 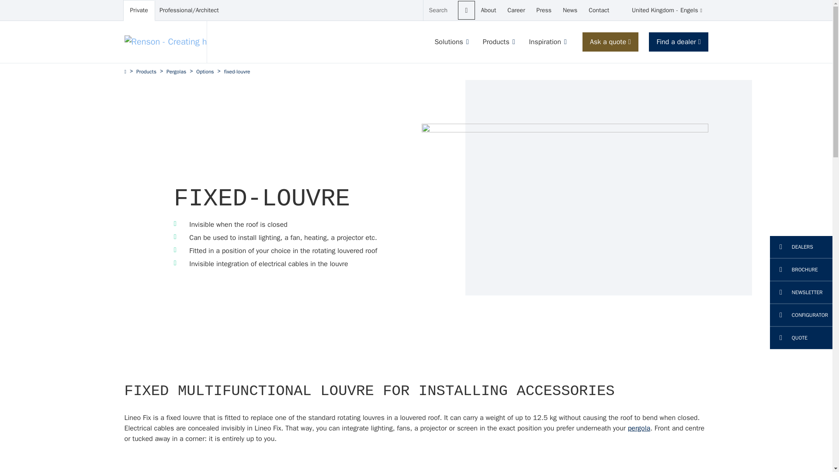 I want to click on Private, so click(x=139, y=10).